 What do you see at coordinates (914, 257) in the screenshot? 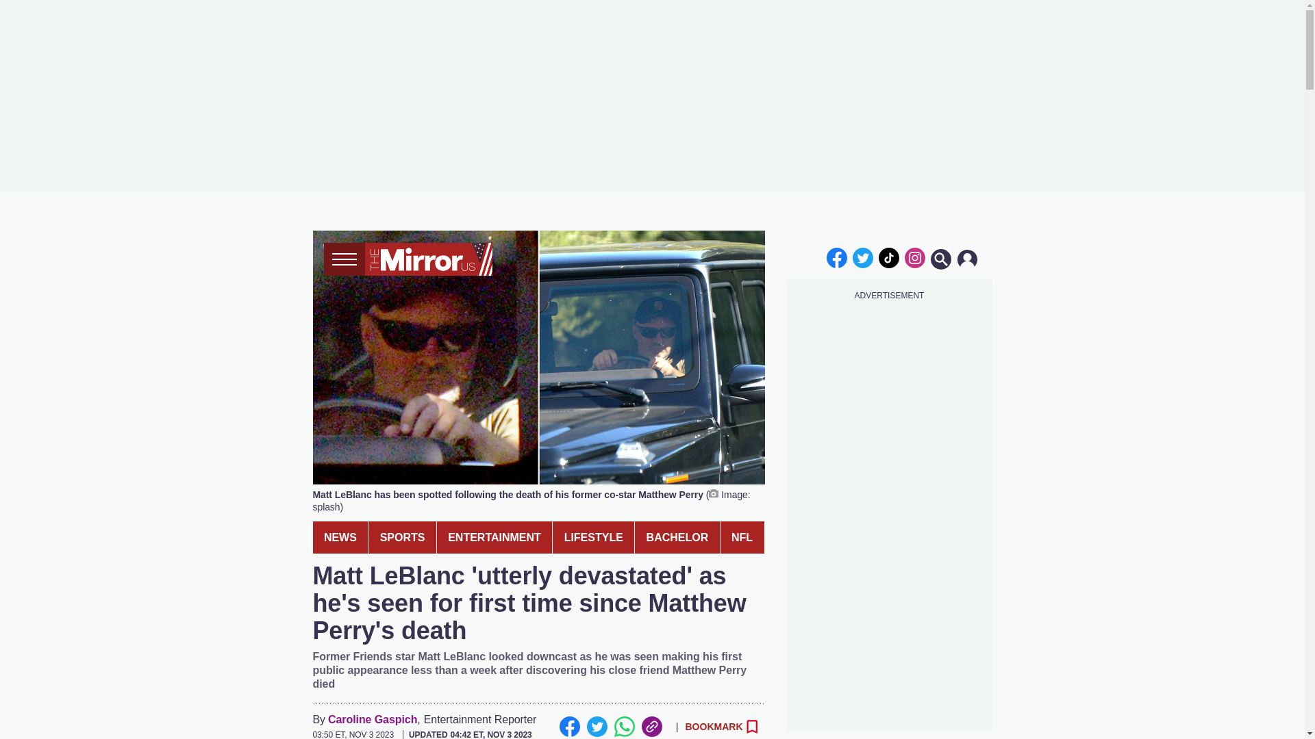
I see `instagram` at bounding box center [914, 257].